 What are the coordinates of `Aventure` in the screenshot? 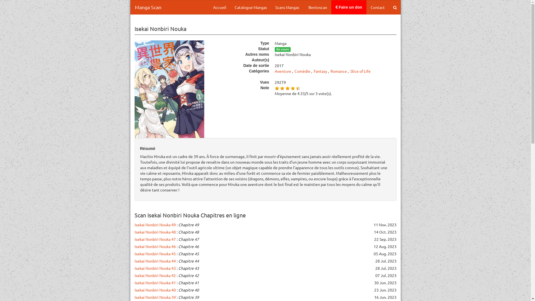 It's located at (283, 71).